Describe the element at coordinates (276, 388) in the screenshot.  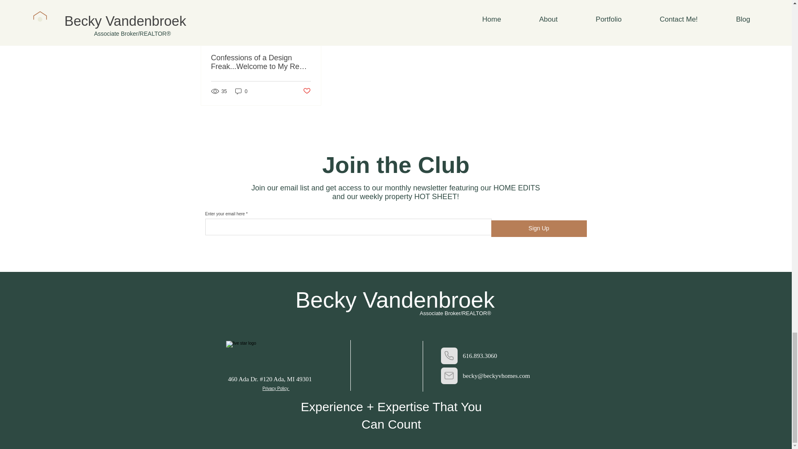
I see `Privacy Policy ` at that location.